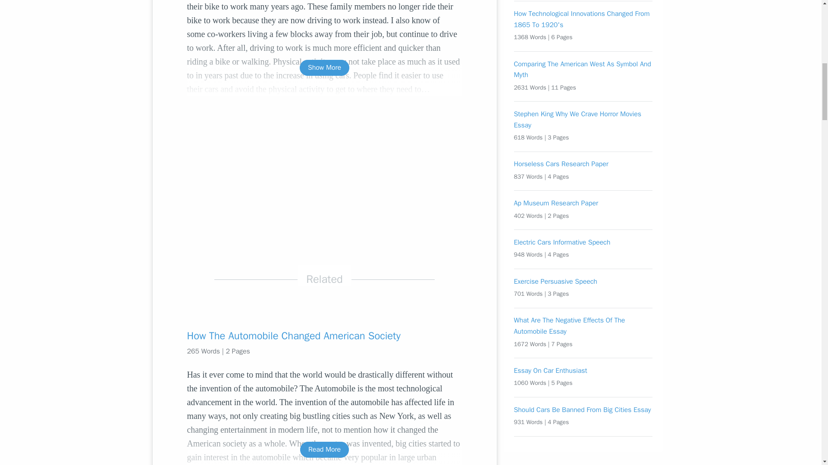 The height and width of the screenshot is (465, 828). Describe the element at coordinates (324, 449) in the screenshot. I see `Read More` at that location.